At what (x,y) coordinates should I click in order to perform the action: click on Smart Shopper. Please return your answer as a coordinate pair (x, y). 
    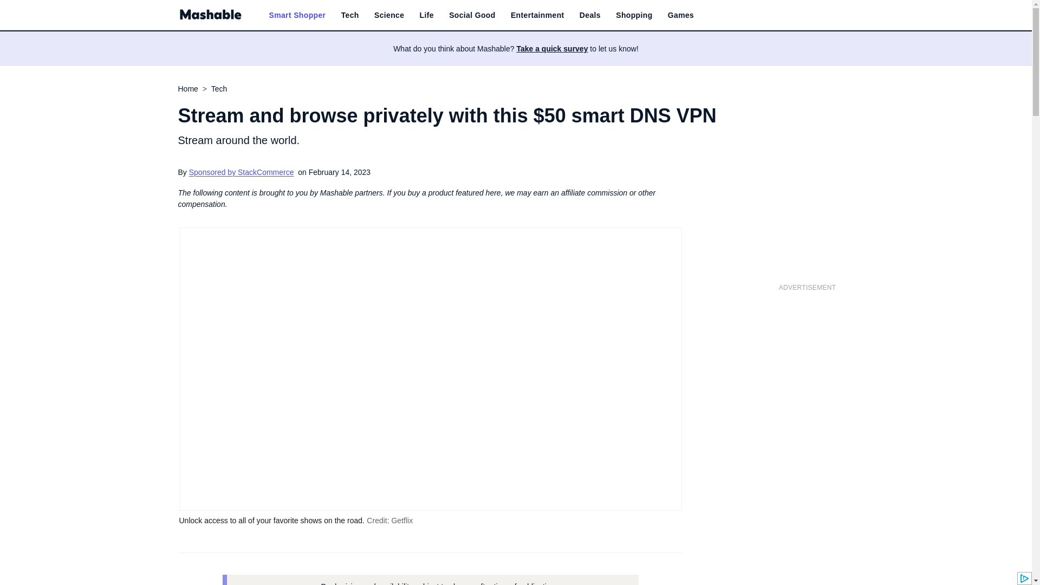
    Looking at the image, I should click on (297, 15).